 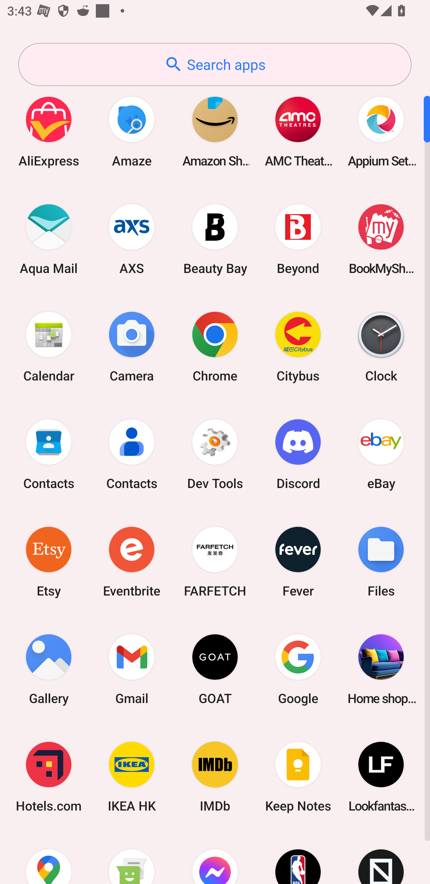 I want to click on Eventbrite, so click(x=132, y=561).